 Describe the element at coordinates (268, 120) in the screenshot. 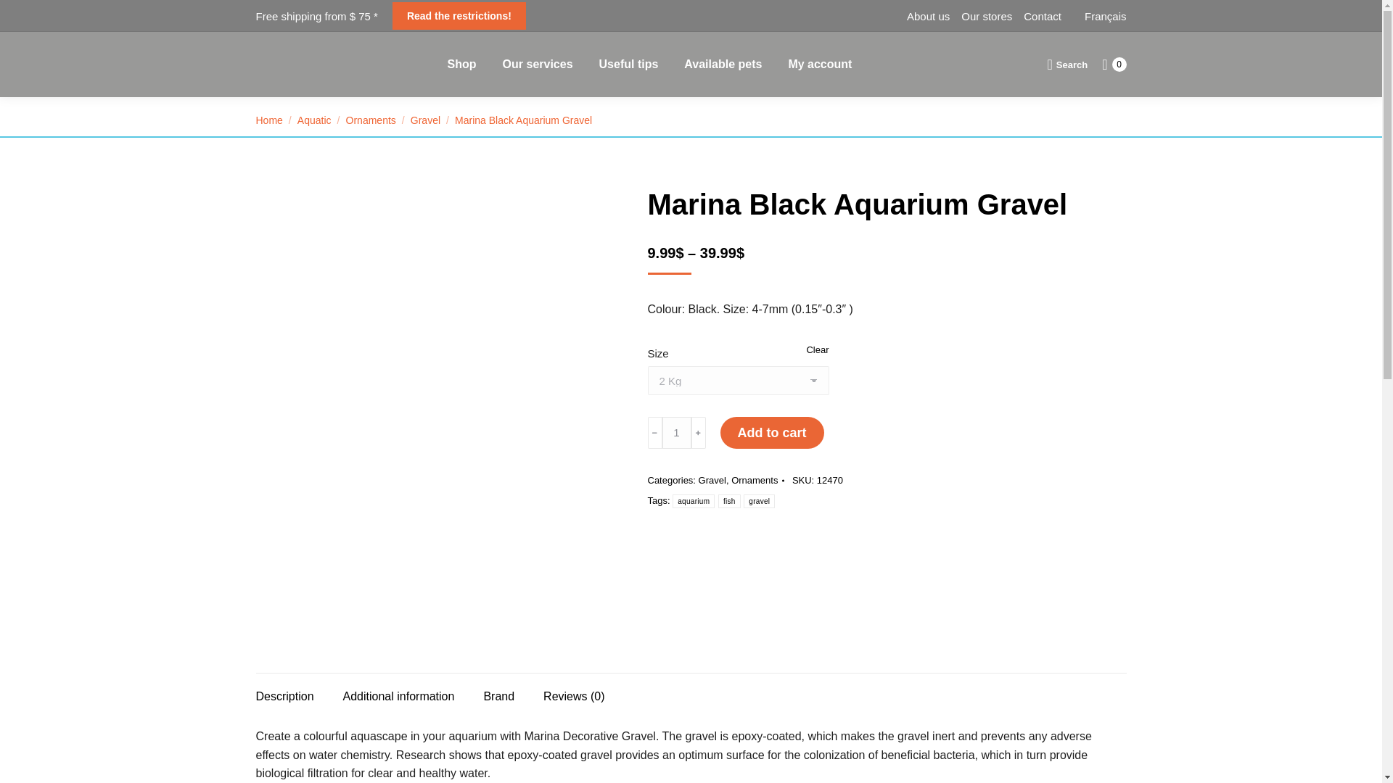

I see `Home` at that location.